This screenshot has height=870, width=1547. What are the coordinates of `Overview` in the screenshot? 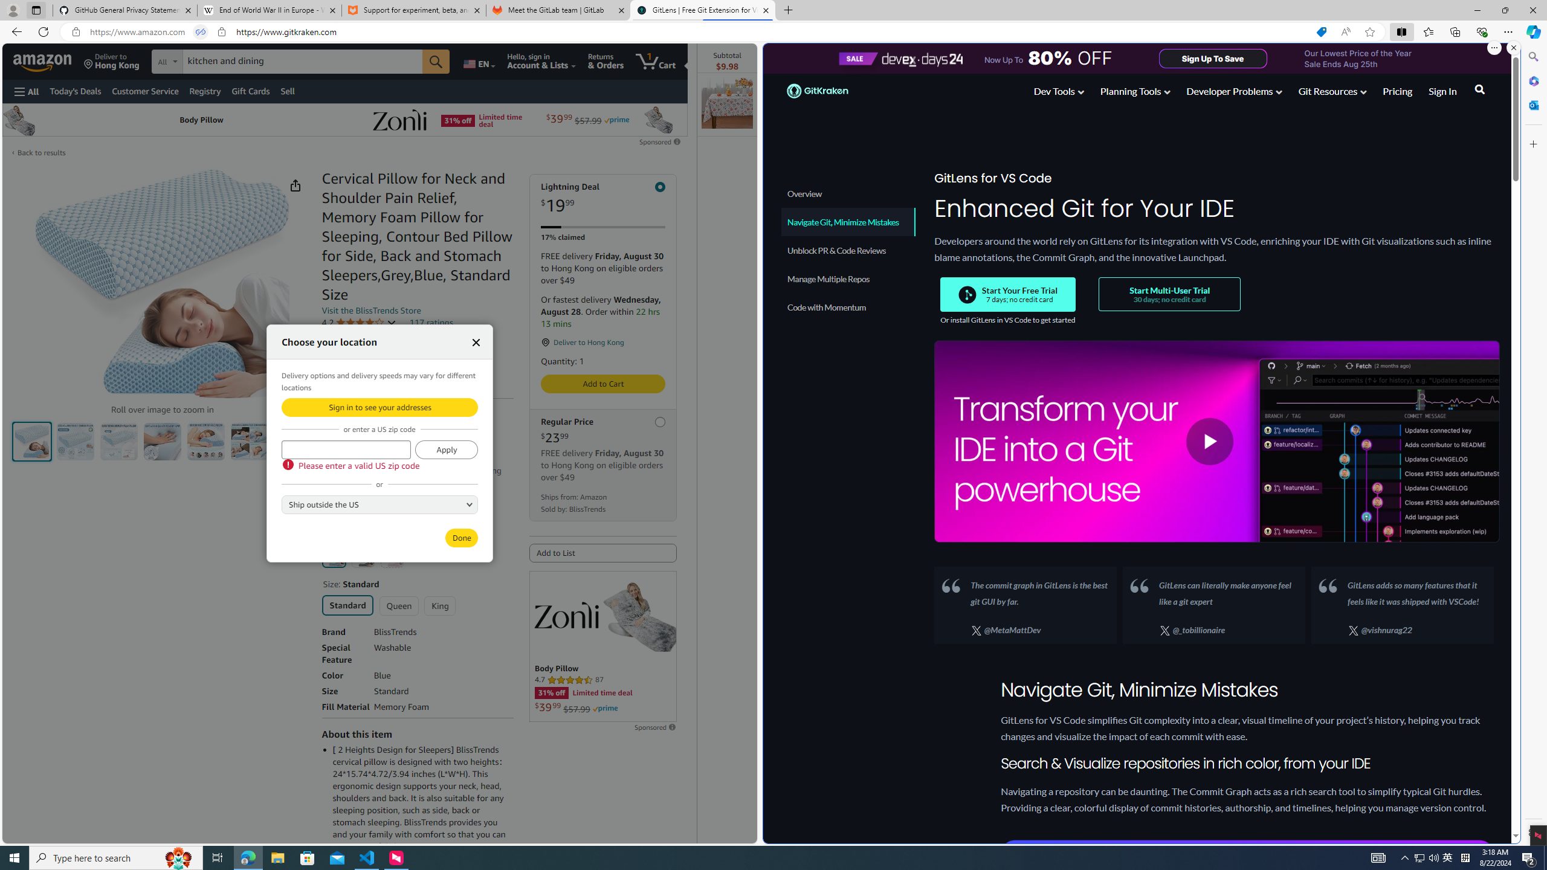 It's located at (848, 193).